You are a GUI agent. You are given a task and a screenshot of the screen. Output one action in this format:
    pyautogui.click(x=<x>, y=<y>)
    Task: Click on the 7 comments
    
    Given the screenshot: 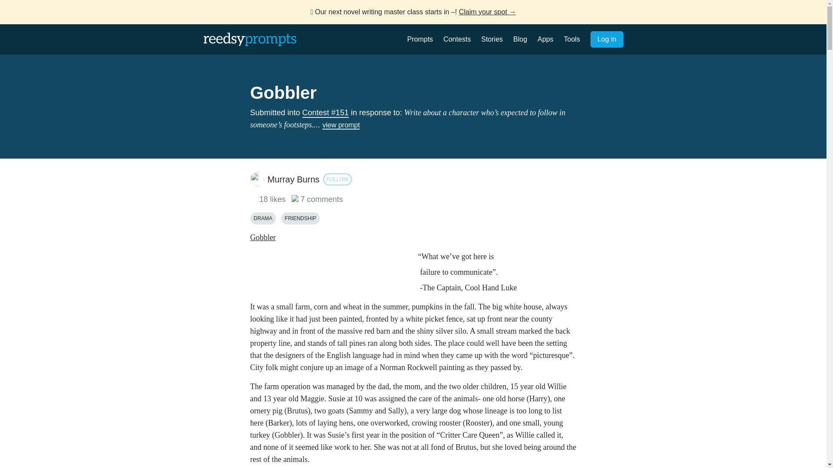 What is the action you would take?
    pyautogui.click(x=318, y=199)
    